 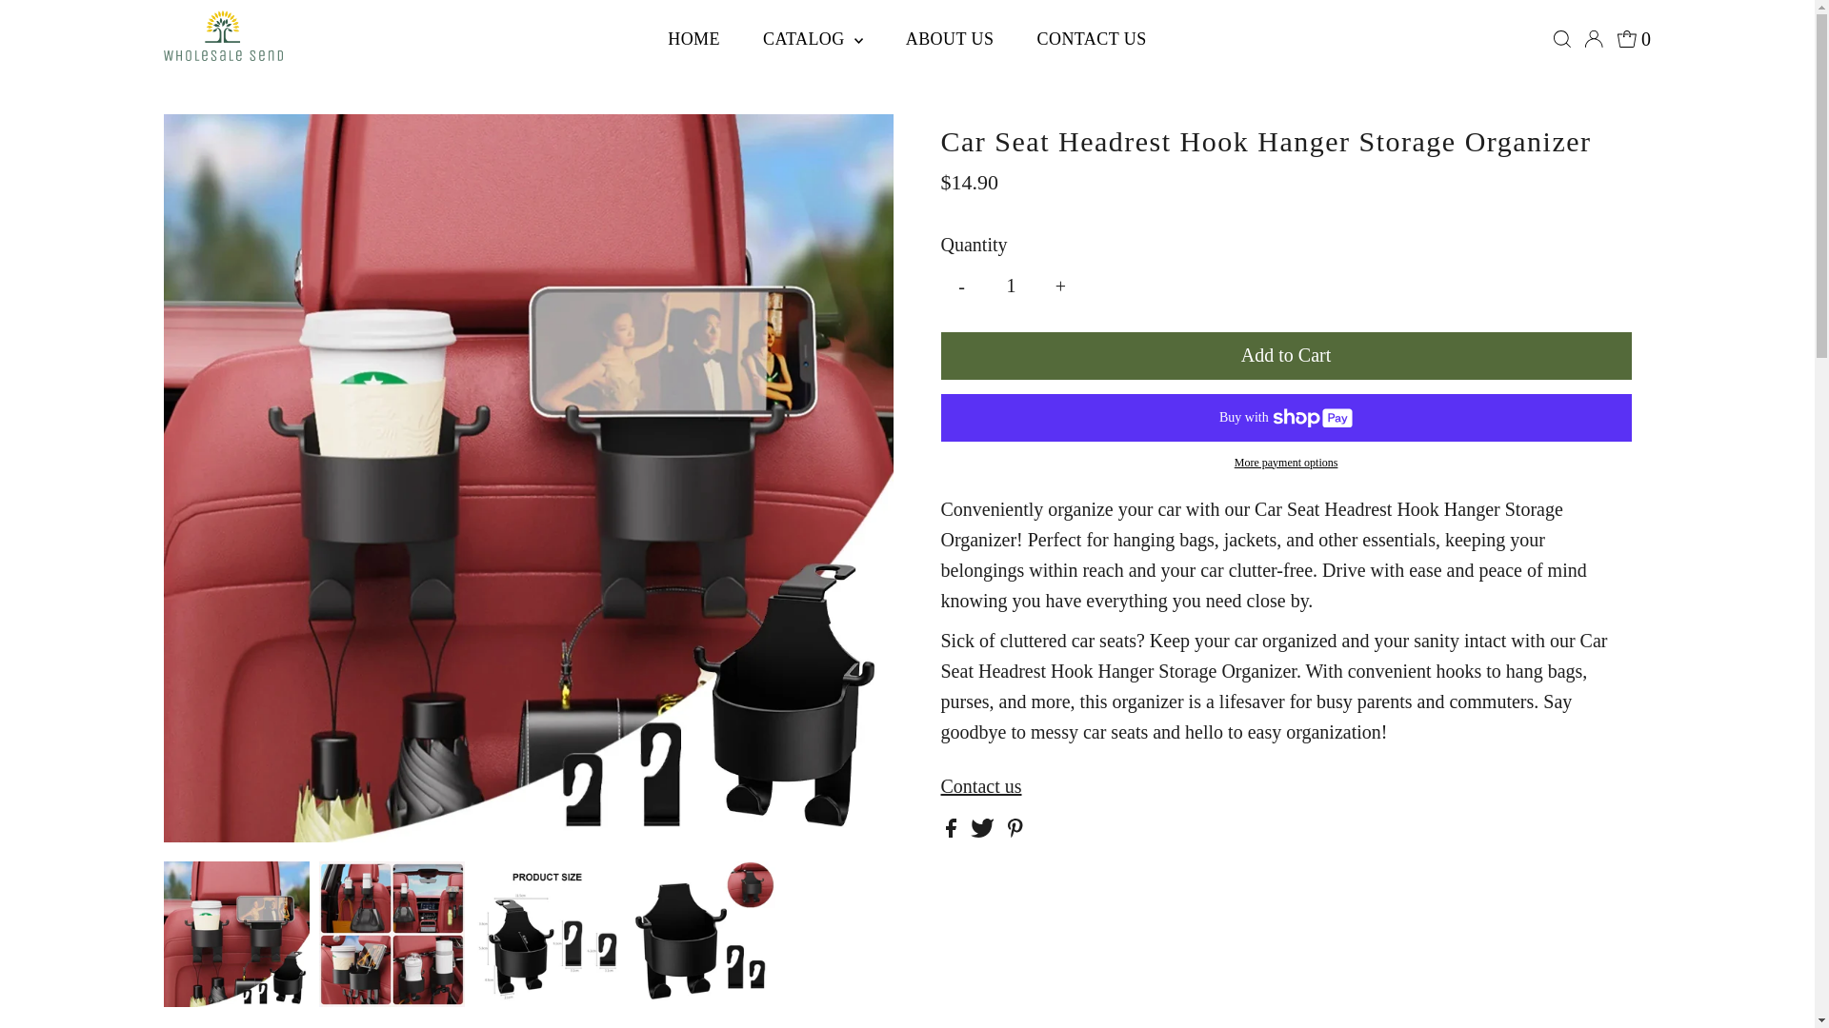 I want to click on CONTACT US, so click(x=1091, y=38).